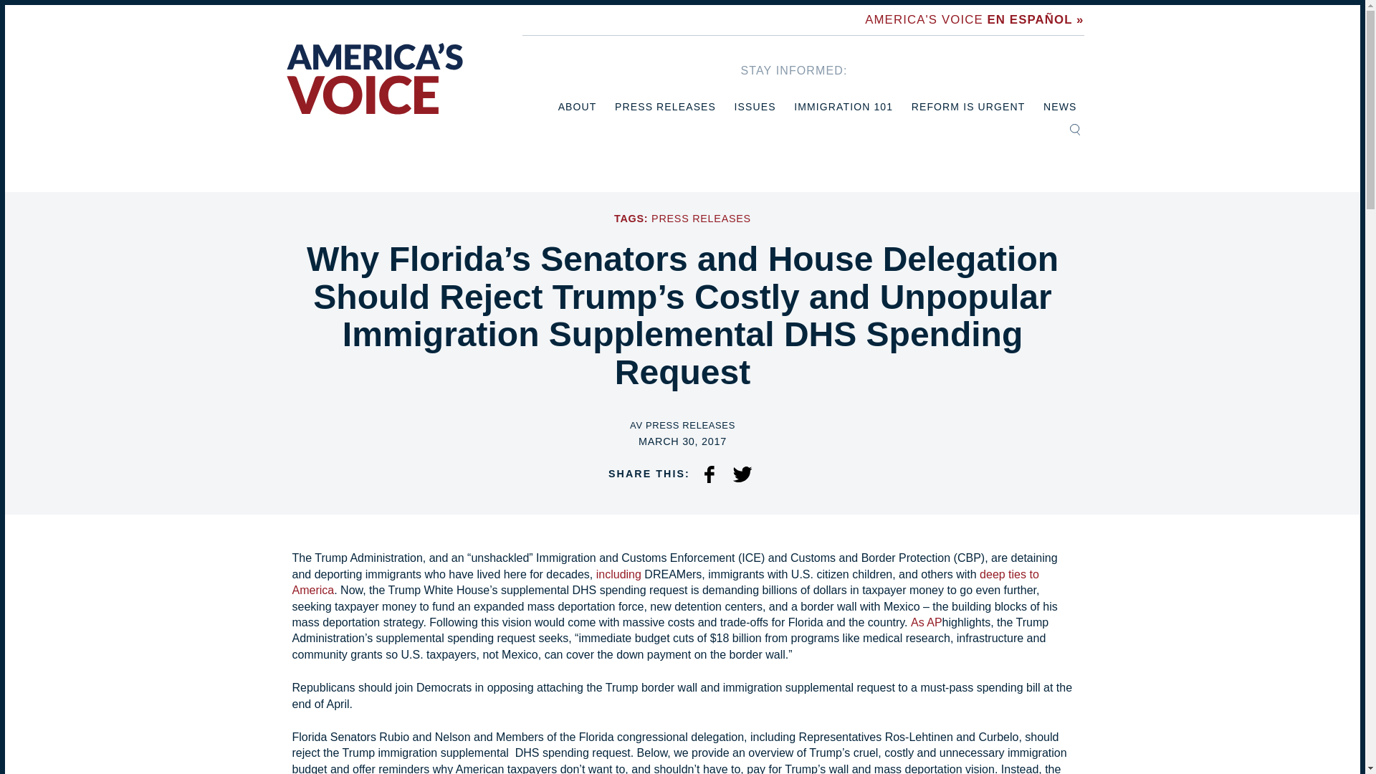 Image resolution: width=1376 pixels, height=774 pixels. Describe the element at coordinates (967, 107) in the screenshot. I see `REFORM IS URGENT` at that location.